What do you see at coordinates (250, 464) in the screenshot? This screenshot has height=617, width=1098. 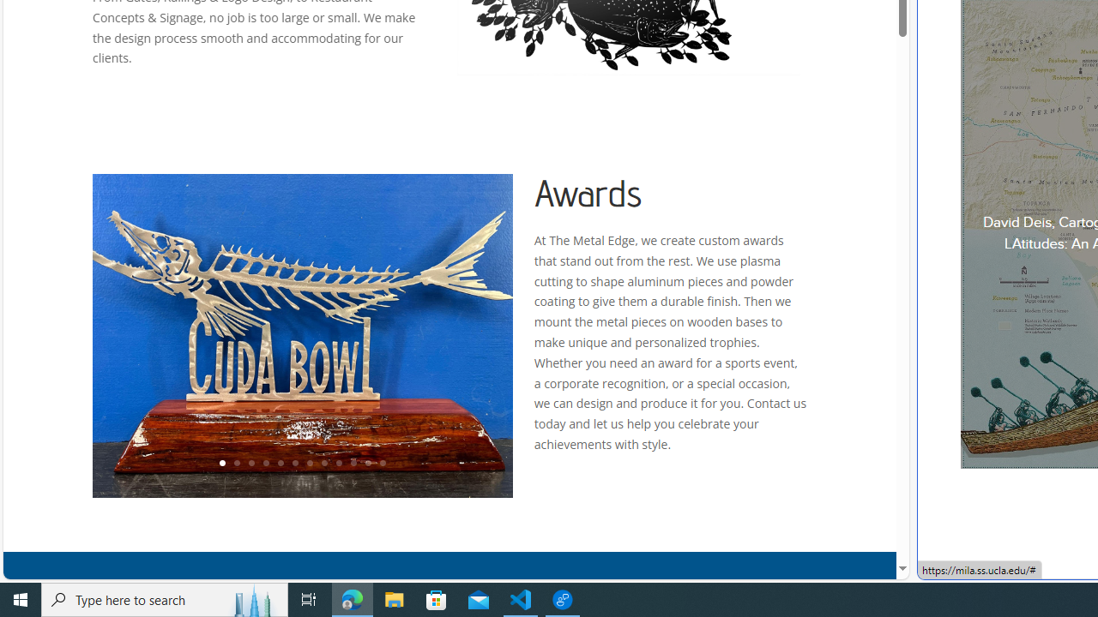 I see `3` at bounding box center [250, 464].